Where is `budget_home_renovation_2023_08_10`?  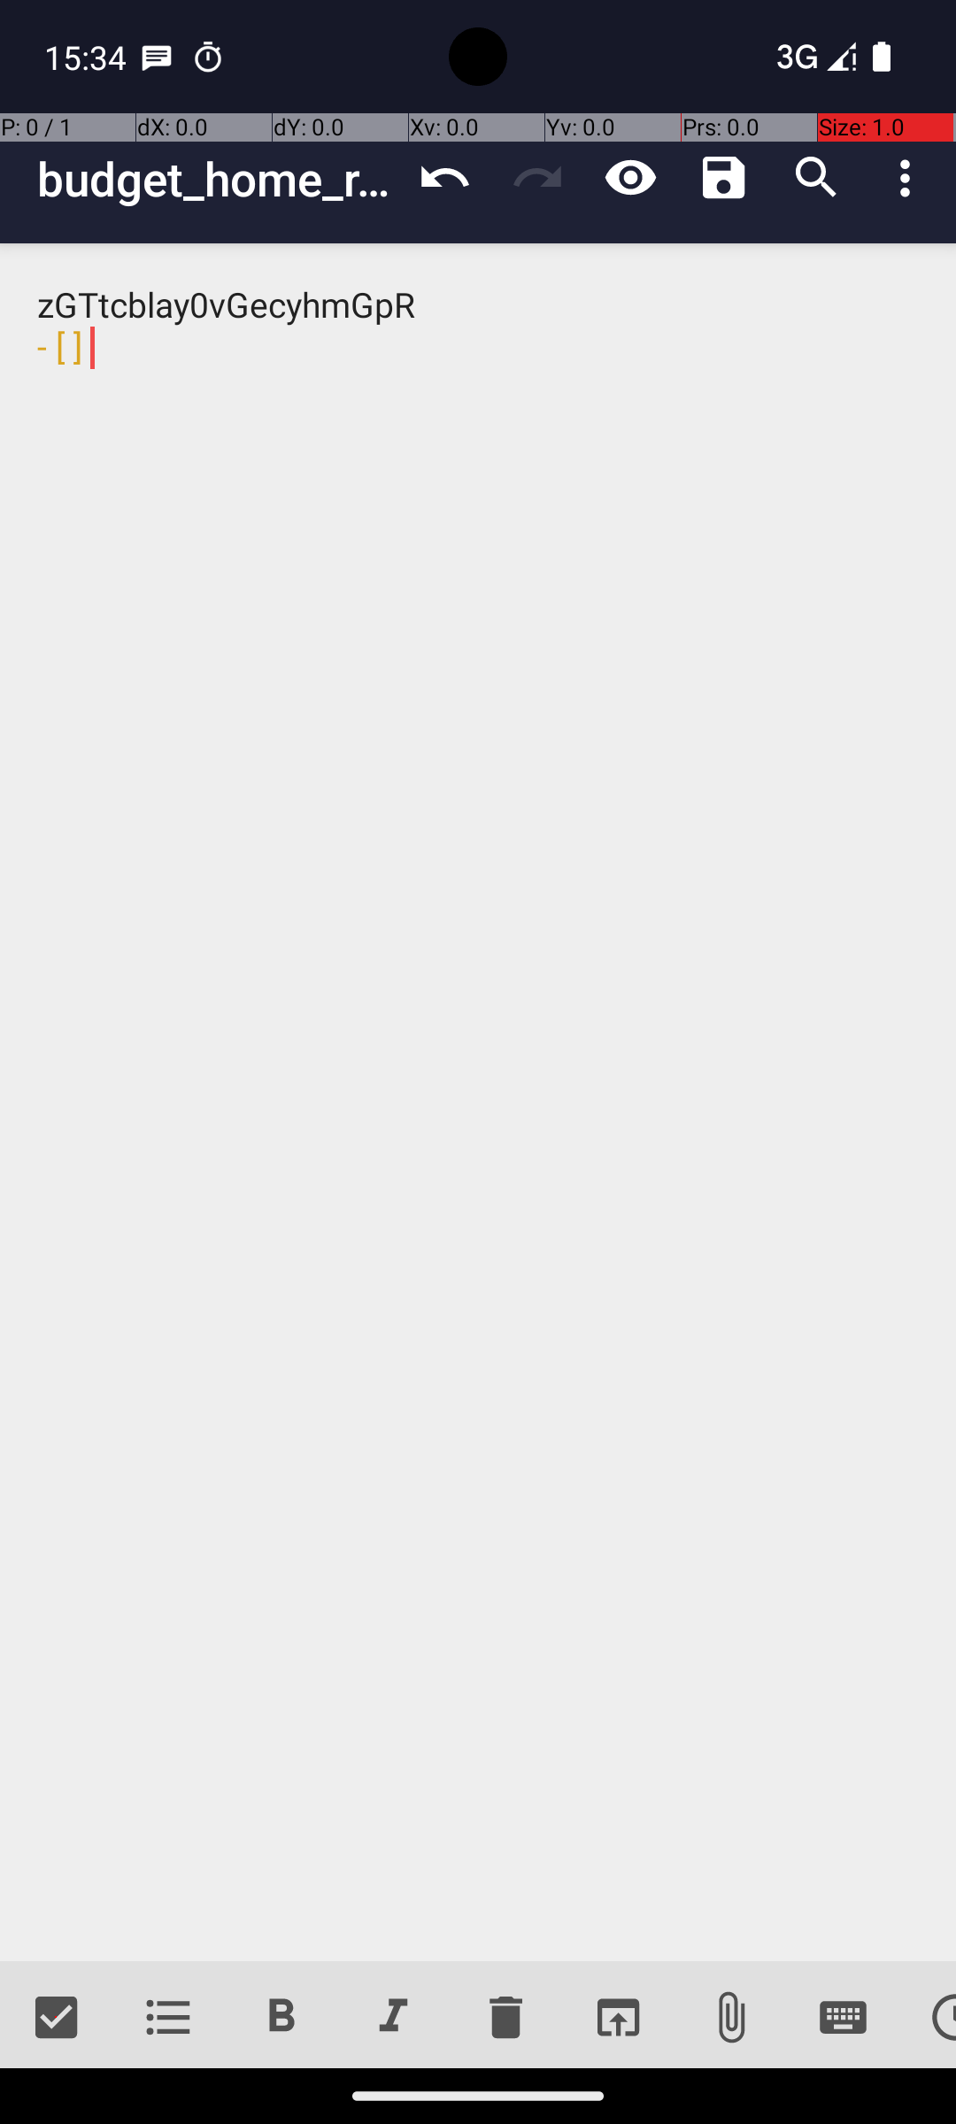
budget_home_renovation_2023_08_10 is located at coordinates (218, 179).